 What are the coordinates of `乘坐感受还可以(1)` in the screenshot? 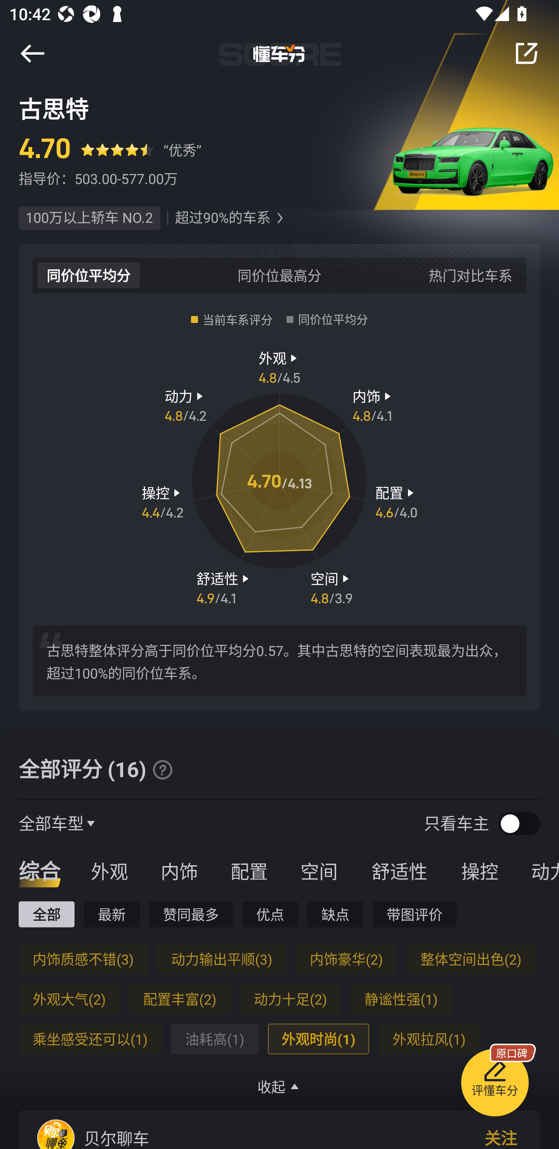 It's located at (90, 1039).